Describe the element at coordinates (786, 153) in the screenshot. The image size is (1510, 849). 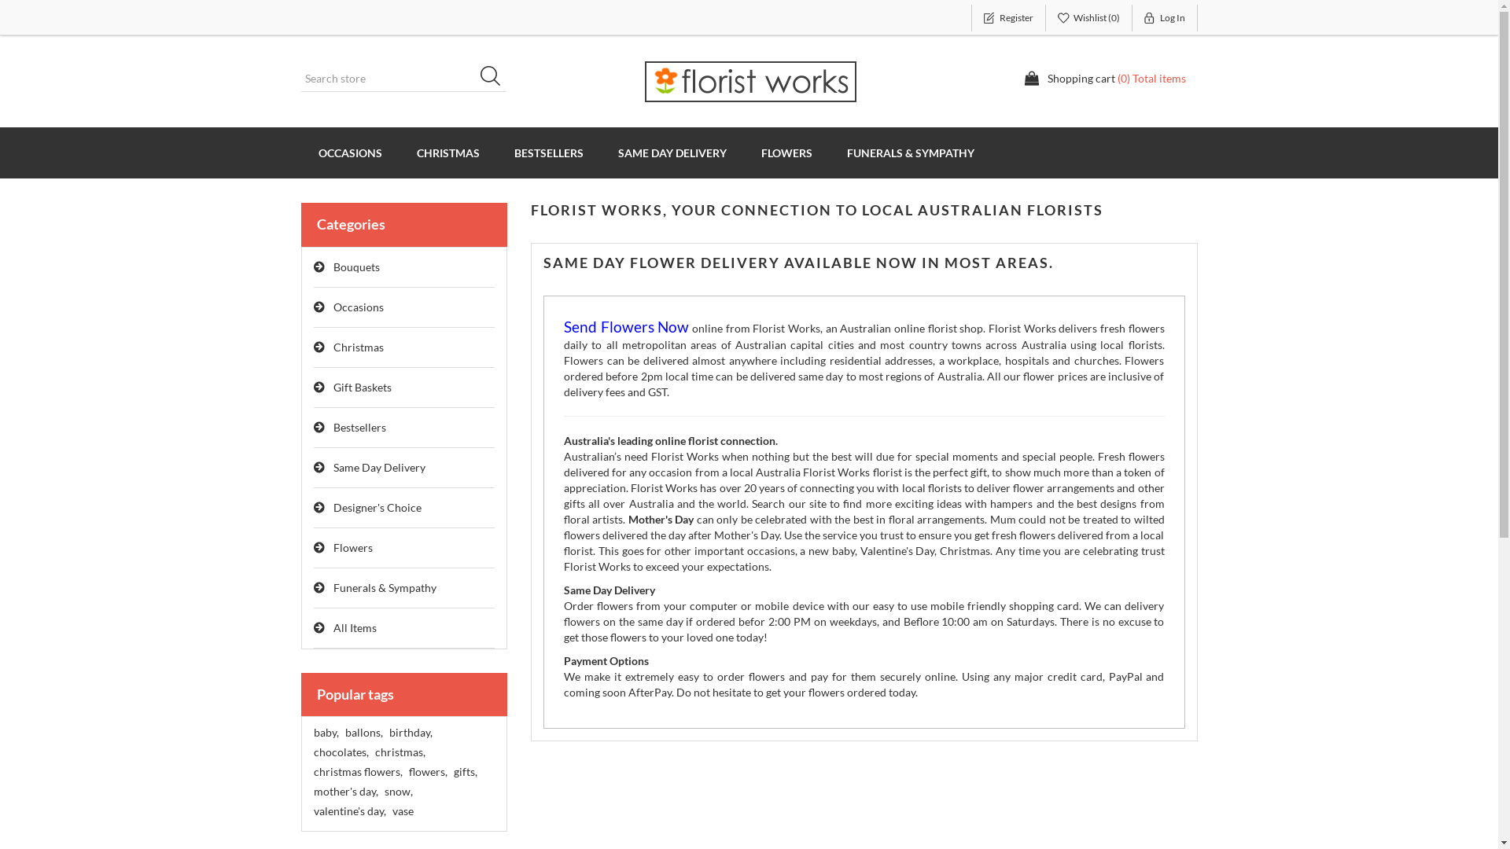
I see `FLOWERS` at that location.